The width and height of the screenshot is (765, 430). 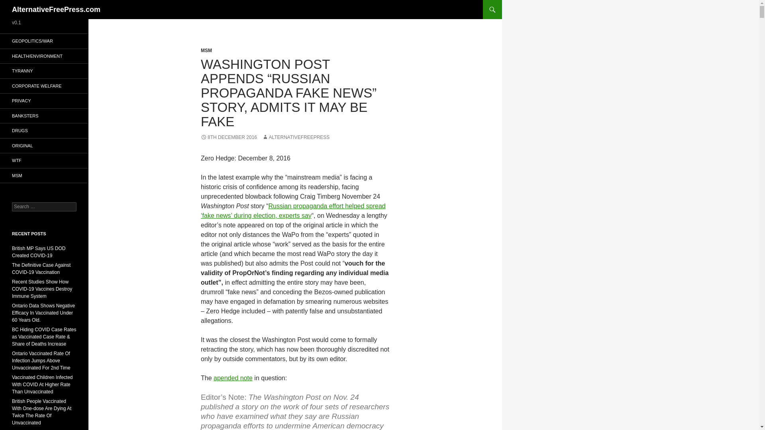 I want to click on ALTERNATIVEFREEPRESS, so click(x=296, y=137).